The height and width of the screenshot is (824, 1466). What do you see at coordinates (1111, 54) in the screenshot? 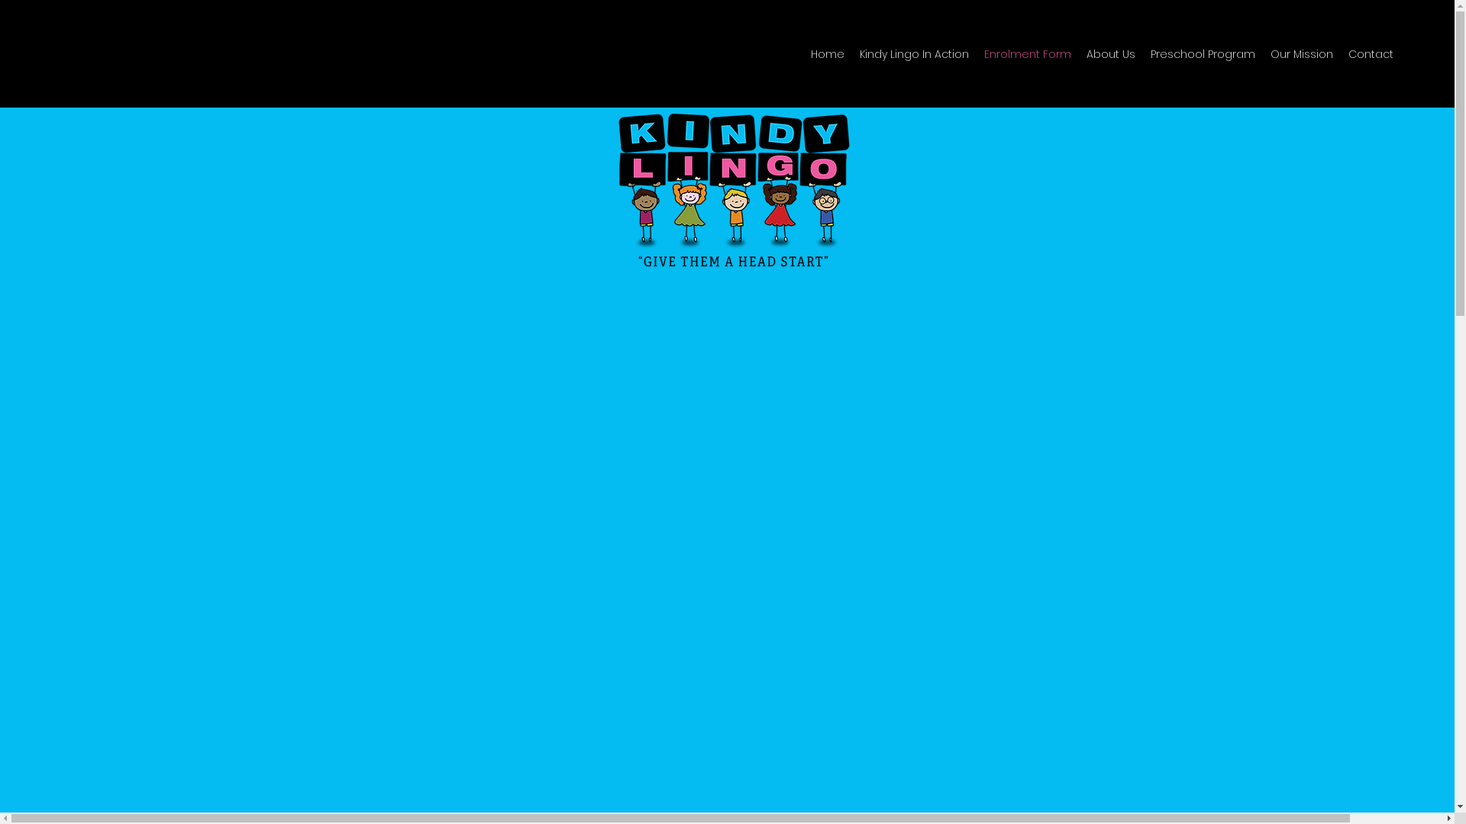
I see `About Us` at bounding box center [1111, 54].